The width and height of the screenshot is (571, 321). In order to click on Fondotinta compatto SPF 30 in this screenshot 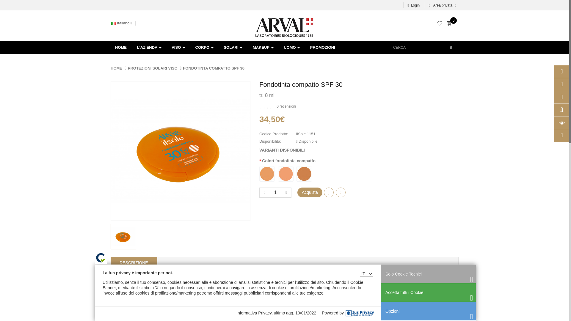, I will do `click(123, 237)`.